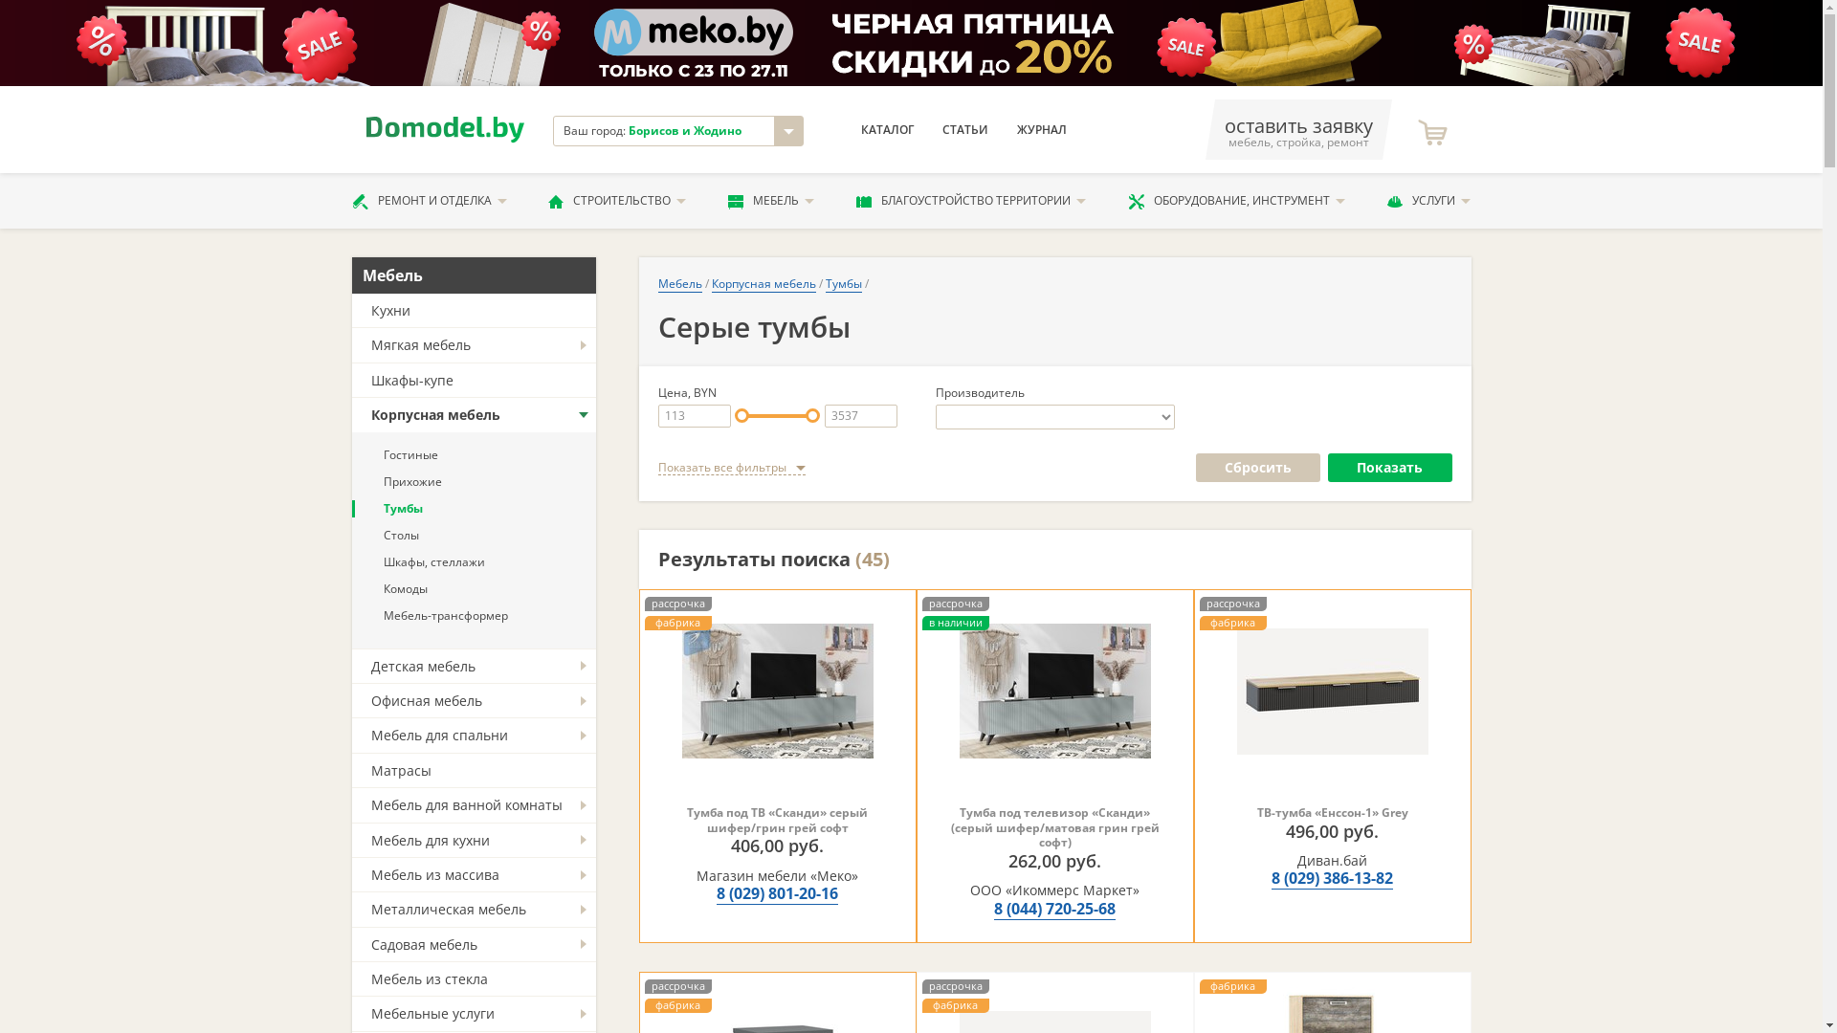 This screenshot has width=1837, height=1033. What do you see at coordinates (1054, 909) in the screenshot?
I see `8 (044) 720-25-68` at bounding box center [1054, 909].